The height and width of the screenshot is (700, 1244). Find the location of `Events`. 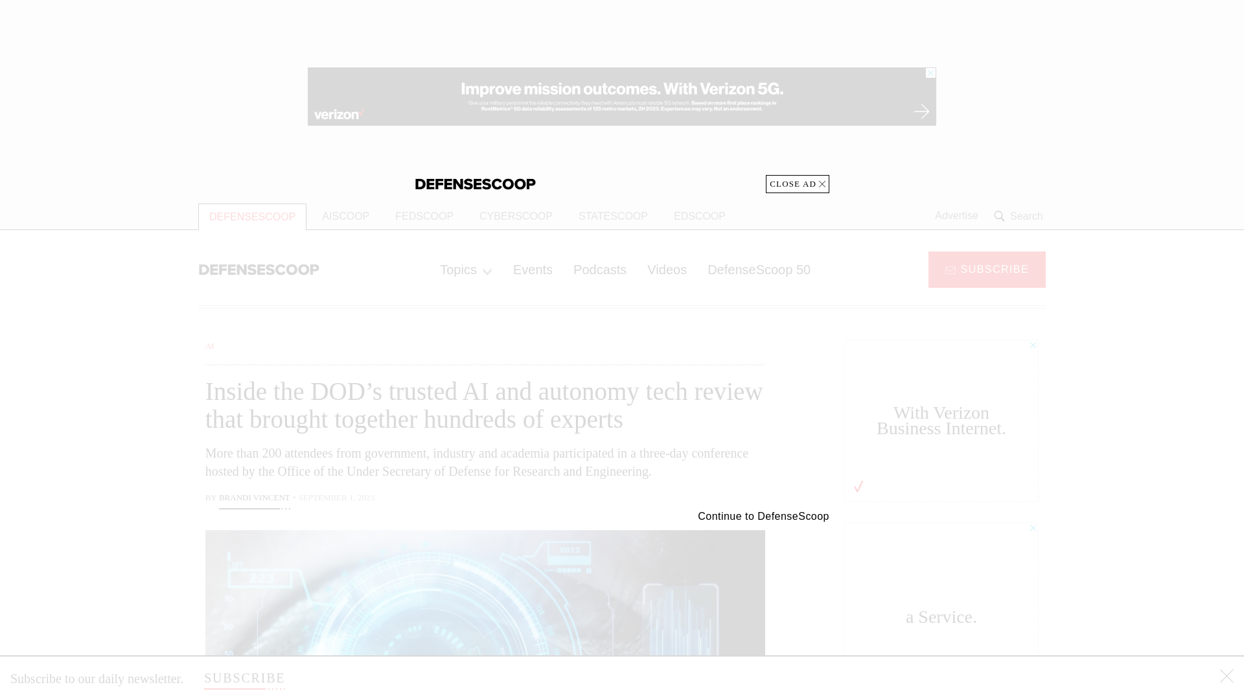

Events is located at coordinates (533, 269).